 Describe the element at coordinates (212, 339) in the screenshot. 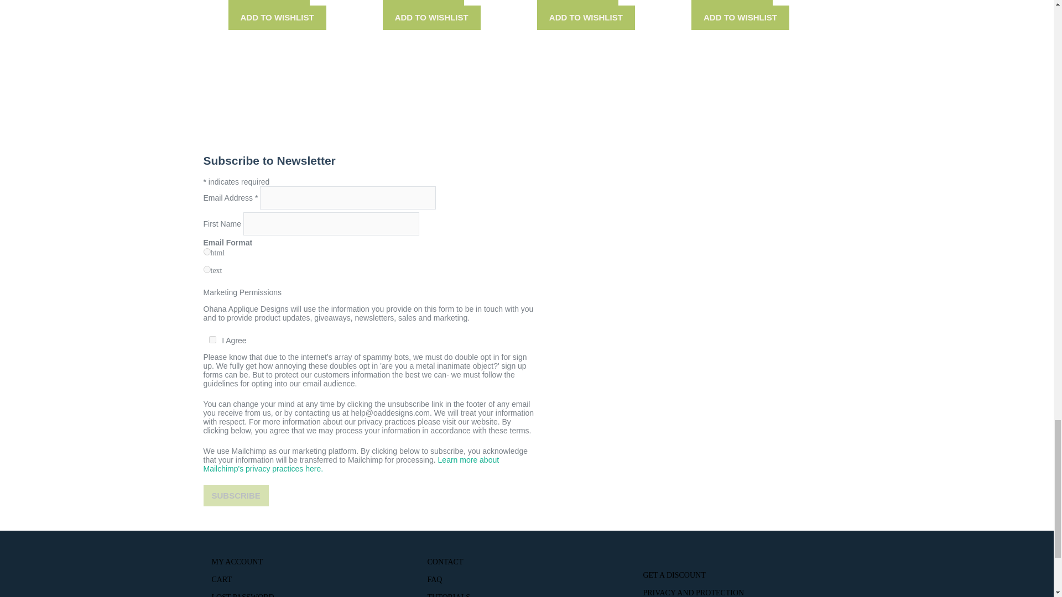

I see `Y` at that location.